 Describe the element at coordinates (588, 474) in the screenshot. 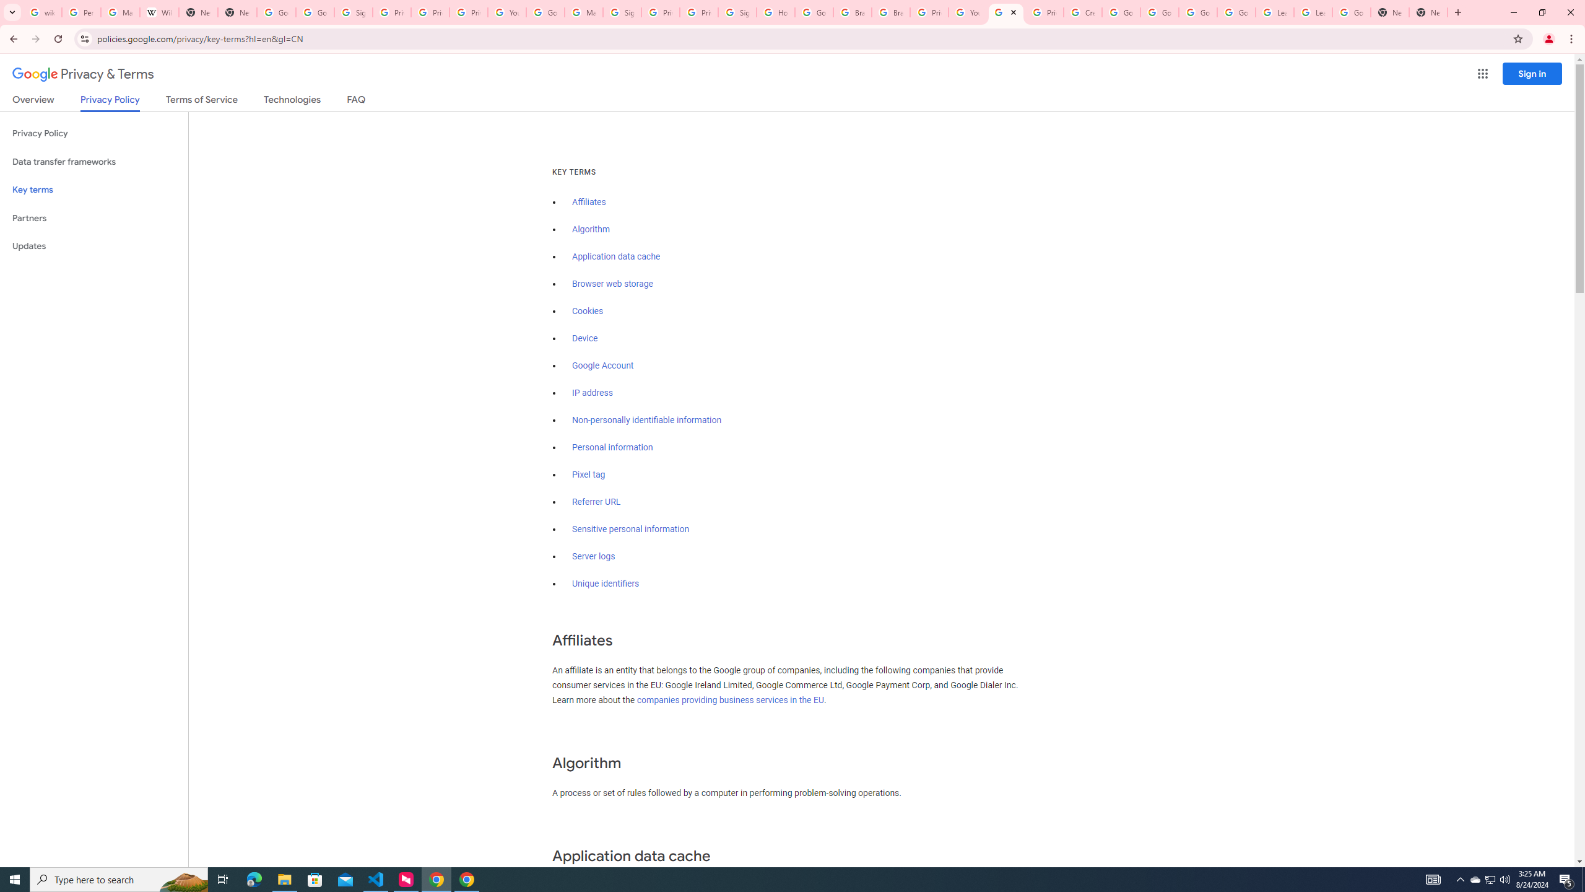

I see `Pixel tag` at that location.